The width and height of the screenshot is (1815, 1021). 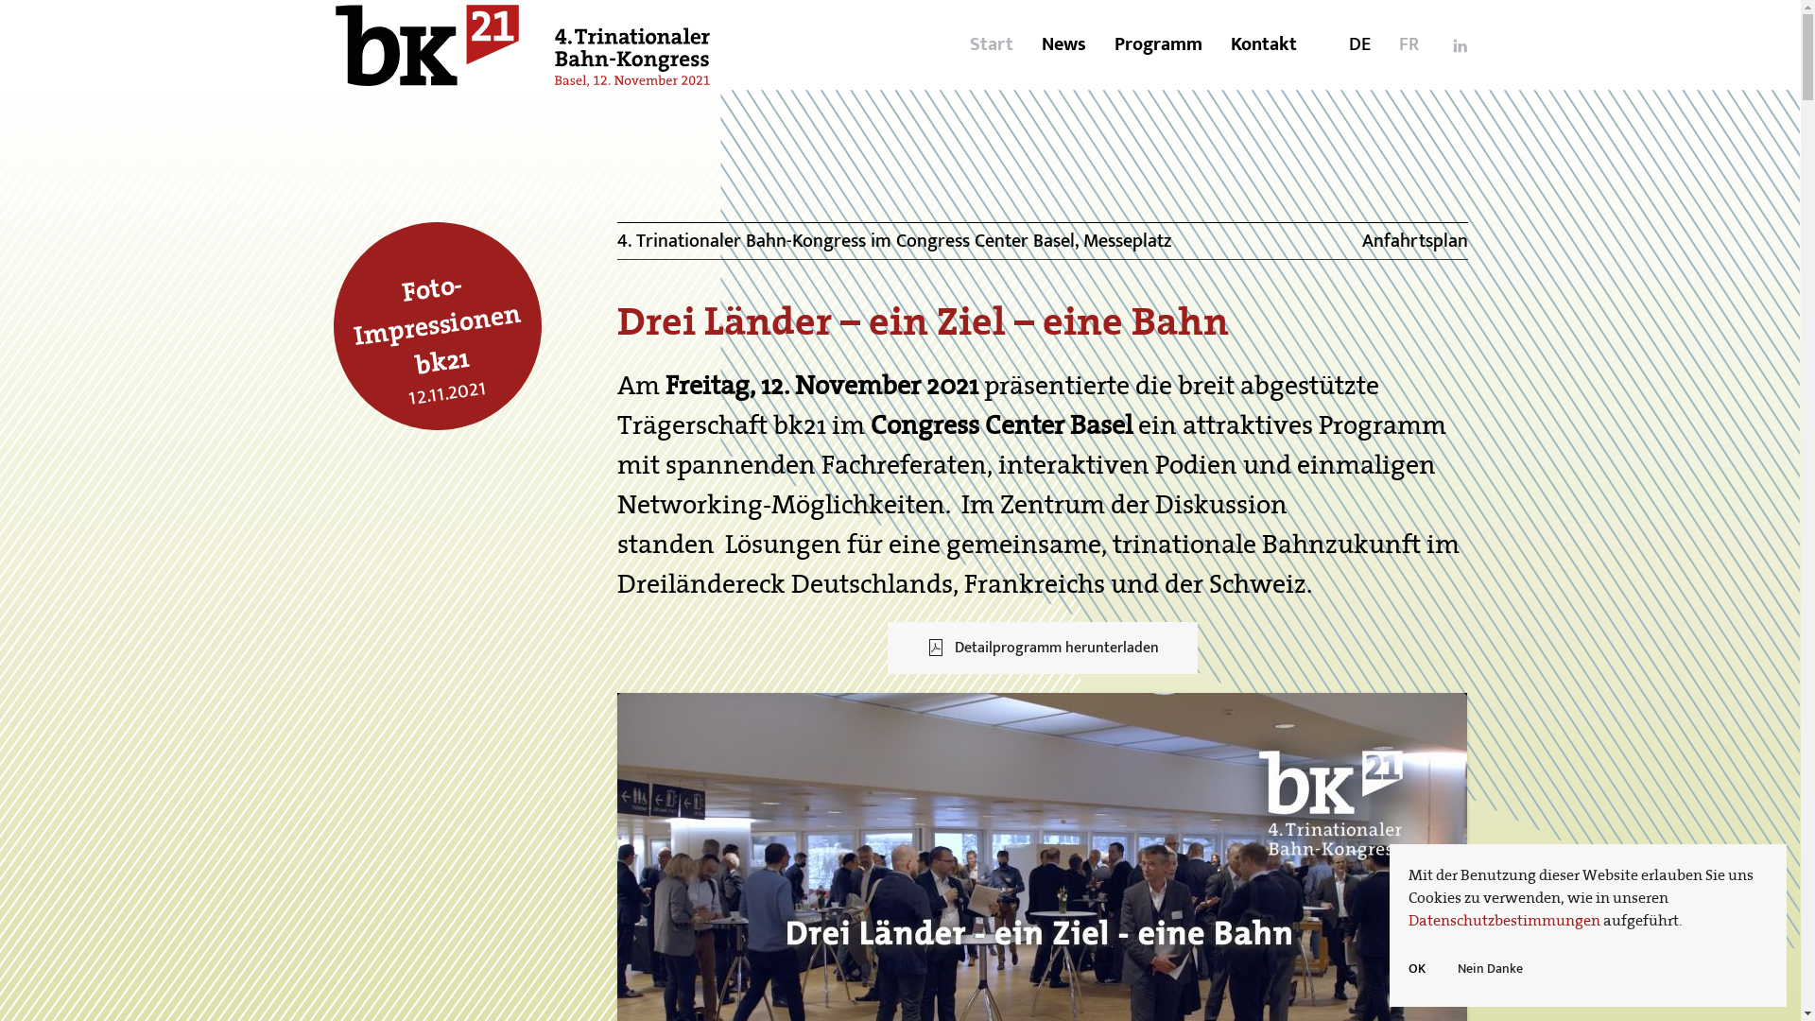 What do you see at coordinates (435, 320) in the screenshot?
I see `Foto-Impressionen bk21` at bounding box center [435, 320].